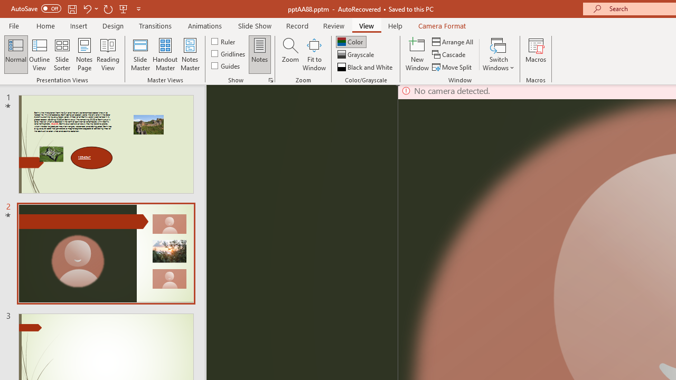 This screenshot has height=380, width=676. Describe the element at coordinates (366, 66) in the screenshot. I see `Black and White` at that location.